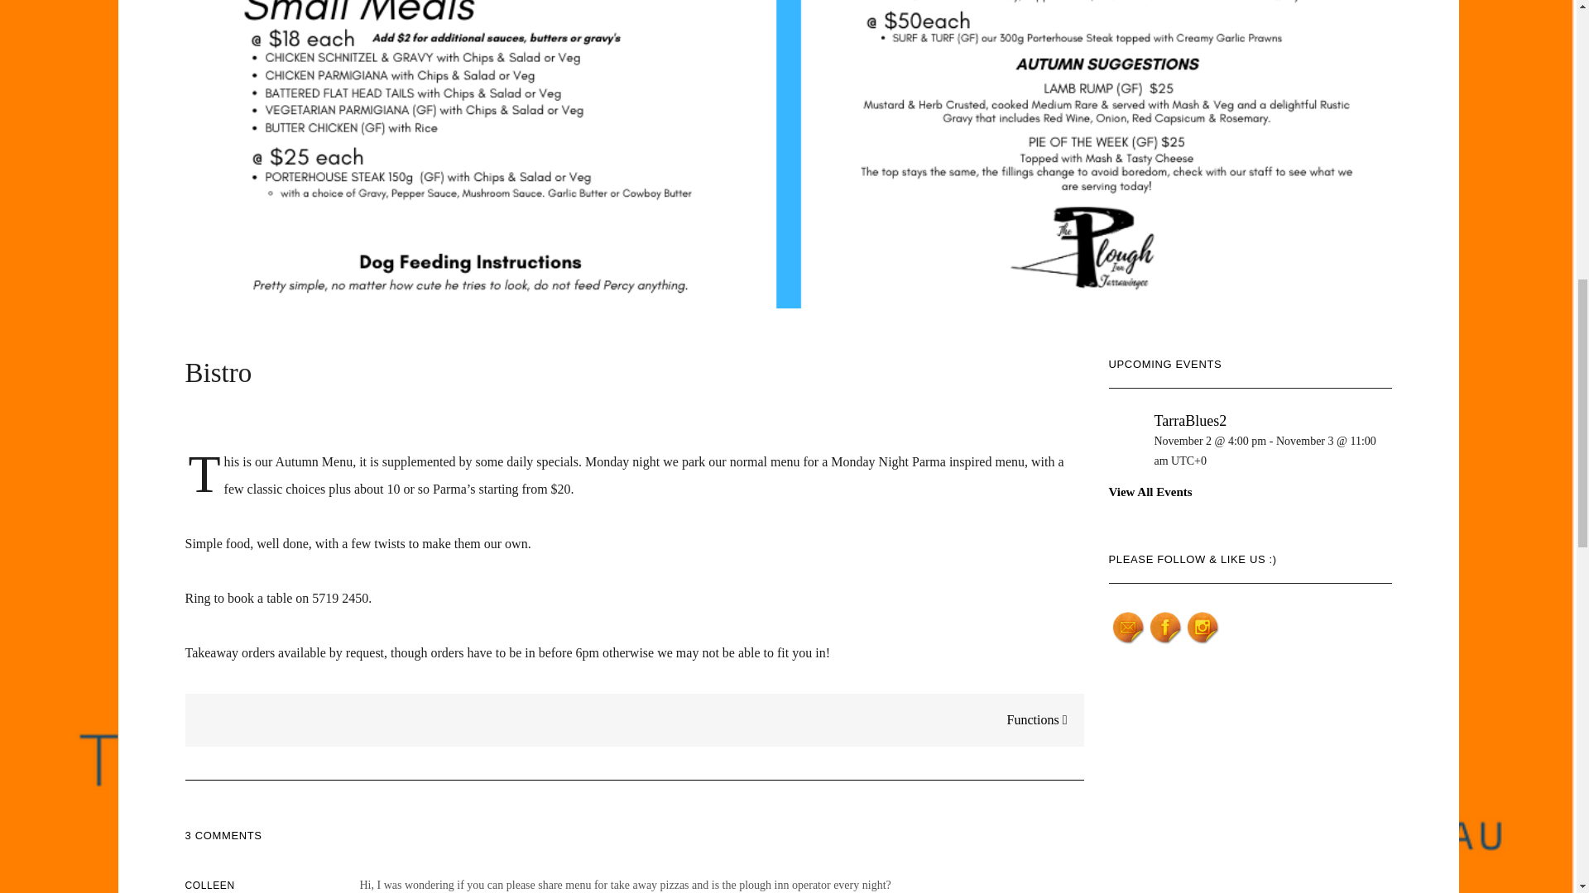 The width and height of the screenshot is (1589, 893). What do you see at coordinates (1203, 628) in the screenshot?
I see `Instagram` at bounding box center [1203, 628].